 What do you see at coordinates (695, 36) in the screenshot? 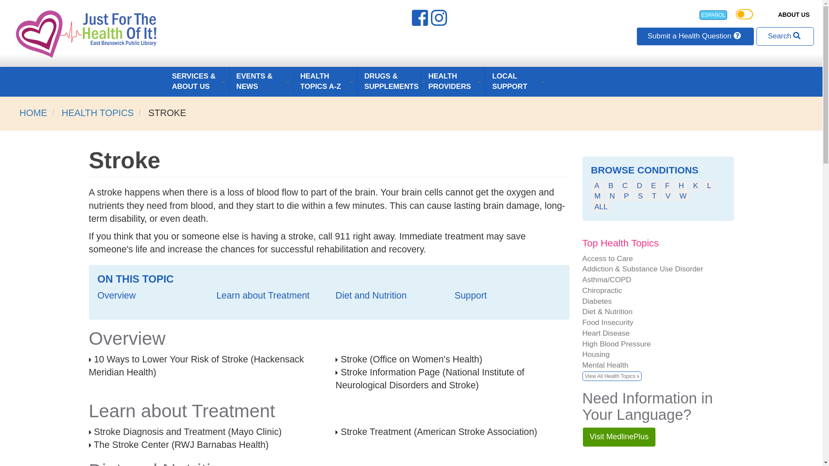
I see `Submit a Health Question  ` at bounding box center [695, 36].